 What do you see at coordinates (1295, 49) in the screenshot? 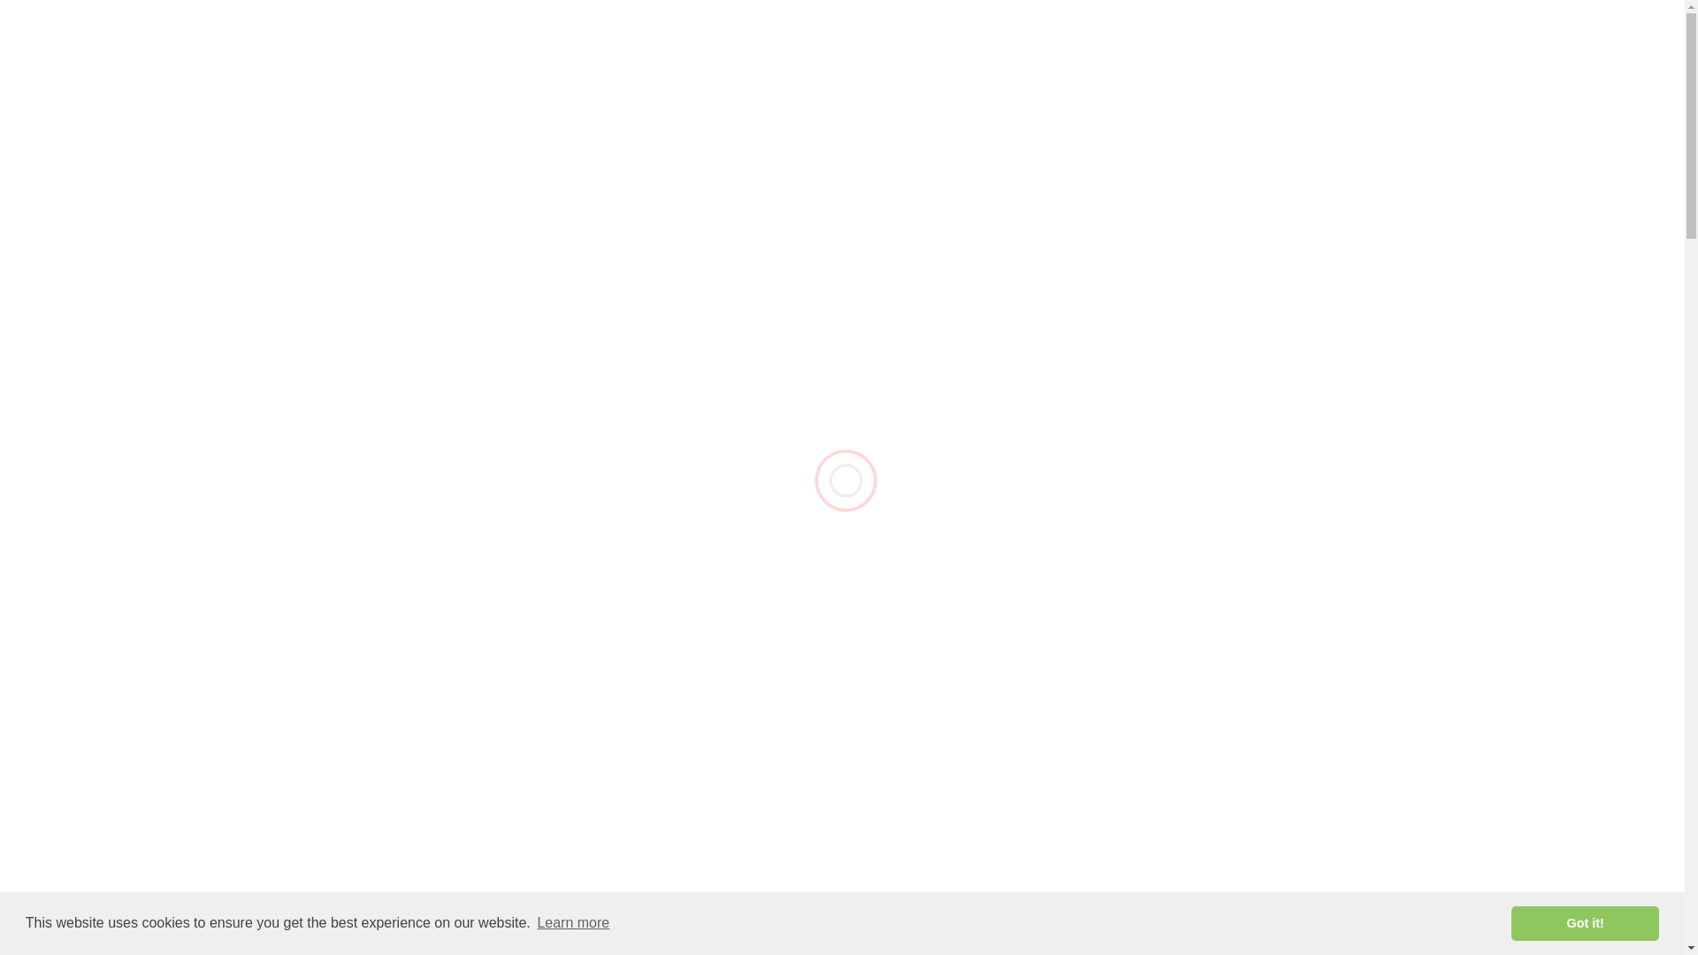
I see `Sign In` at bounding box center [1295, 49].